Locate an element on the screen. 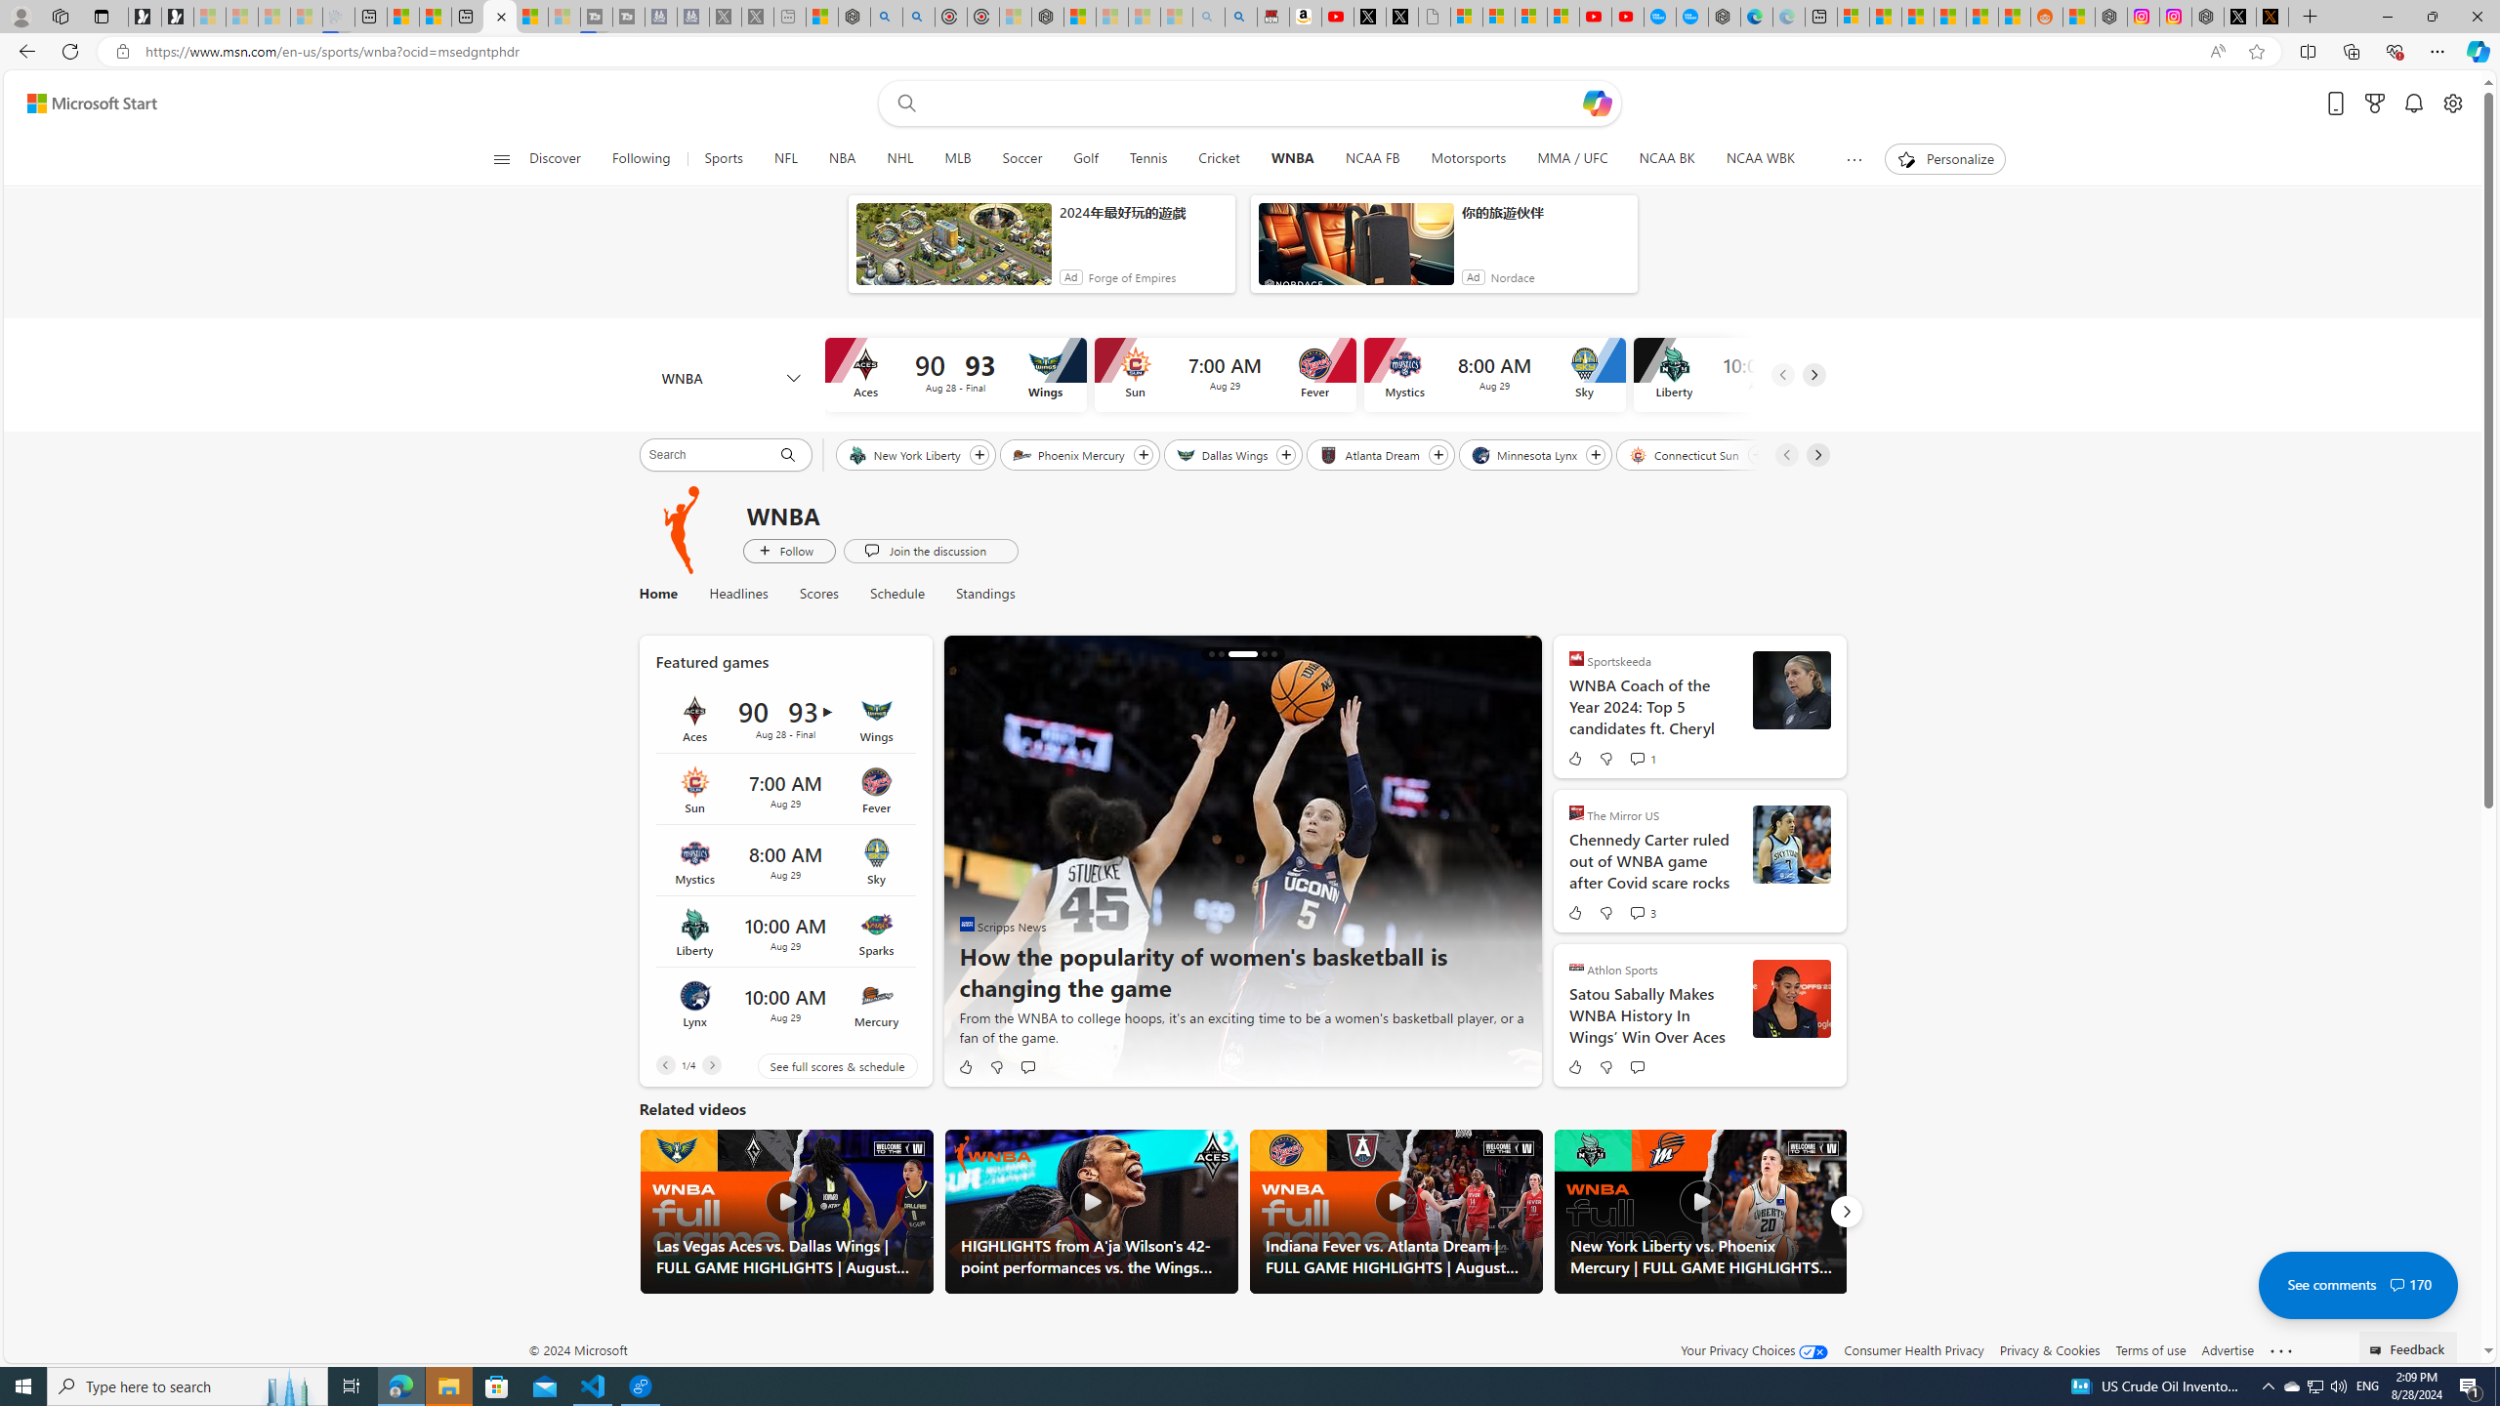  poe ++ standard - Search is located at coordinates (918, 17).